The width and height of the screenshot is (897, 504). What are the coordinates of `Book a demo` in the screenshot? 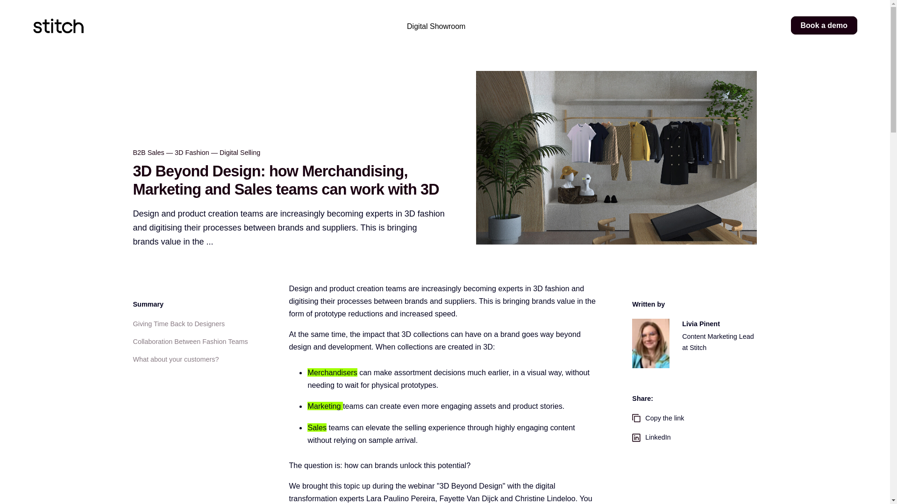 It's located at (824, 25).